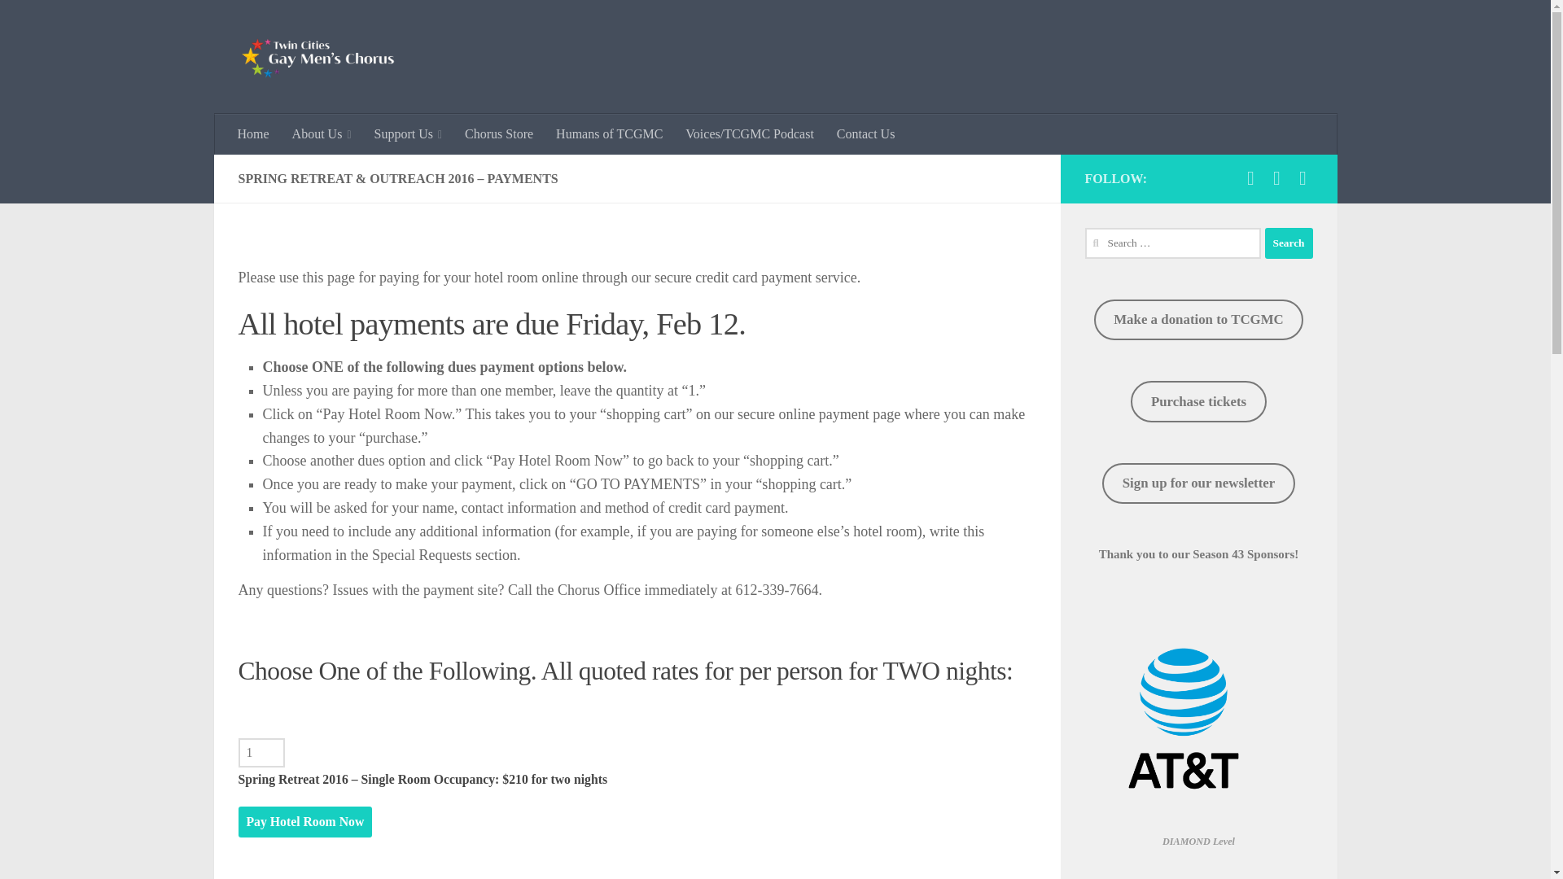  Describe the element at coordinates (254, 134) in the screenshot. I see `Home` at that location.